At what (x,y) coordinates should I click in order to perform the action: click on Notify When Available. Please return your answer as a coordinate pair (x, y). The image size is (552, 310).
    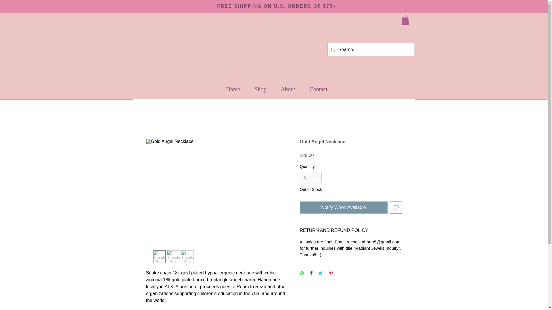
    Looking at the image, I should click on (343, 208).